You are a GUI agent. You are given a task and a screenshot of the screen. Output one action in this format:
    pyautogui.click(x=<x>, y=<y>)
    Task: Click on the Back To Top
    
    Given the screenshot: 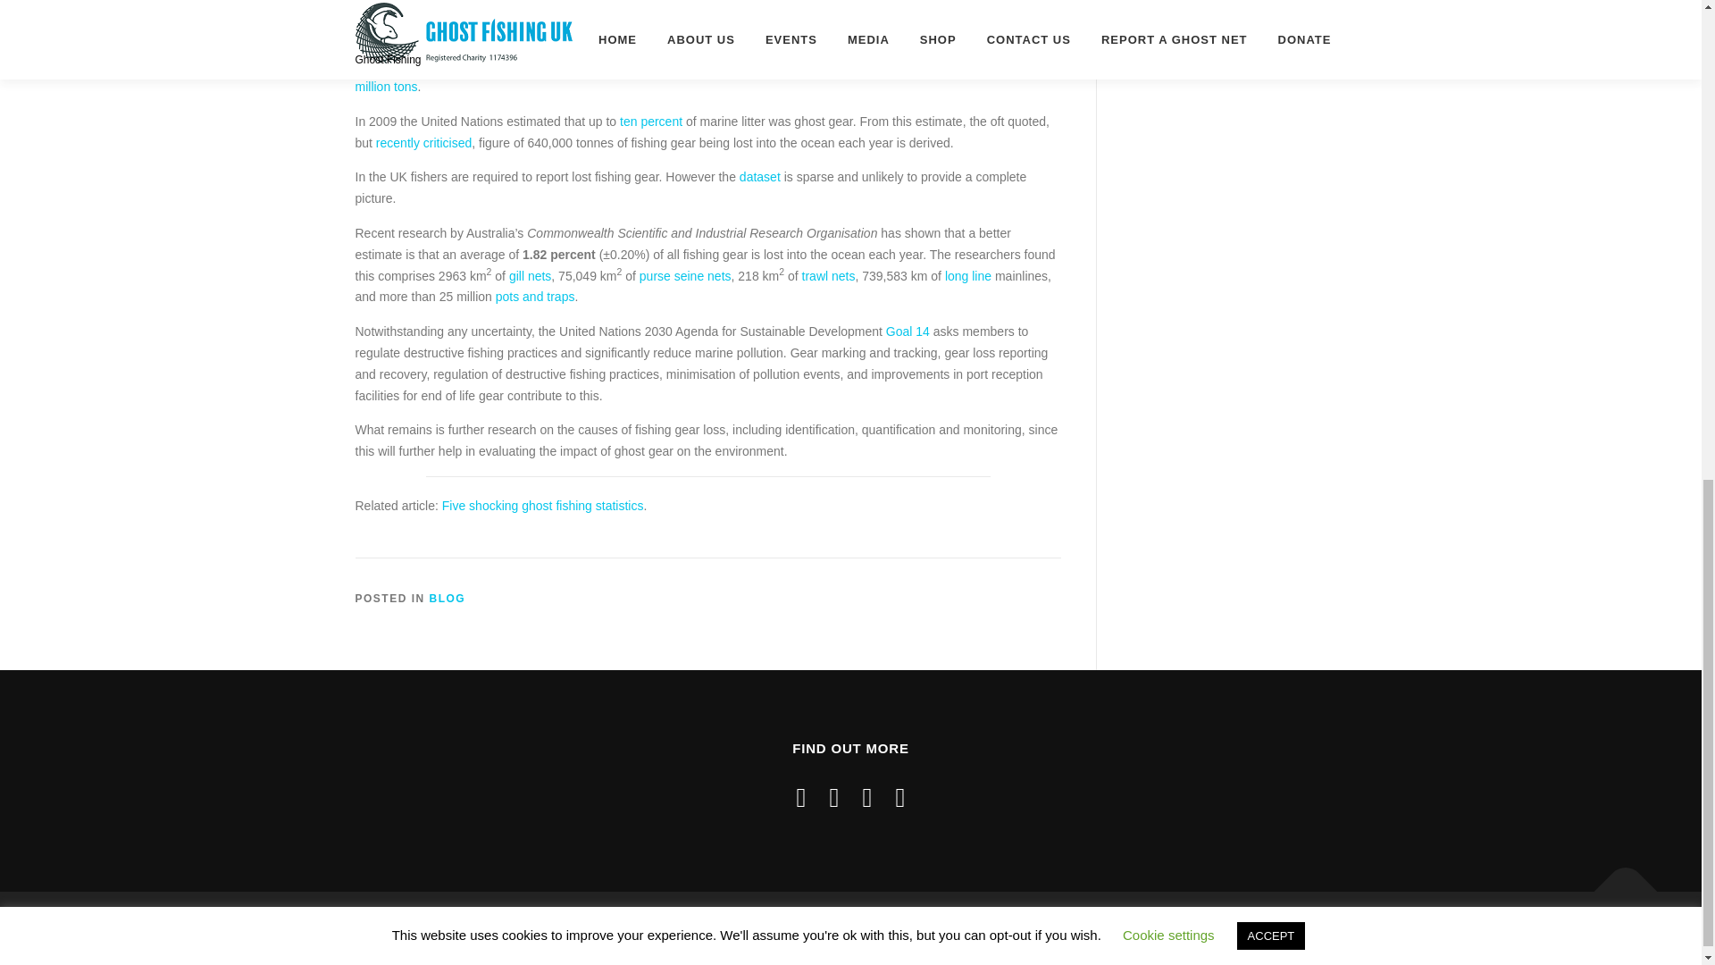 What is the action you would take?
    pyautogui.click(x=1617, y=881)
    